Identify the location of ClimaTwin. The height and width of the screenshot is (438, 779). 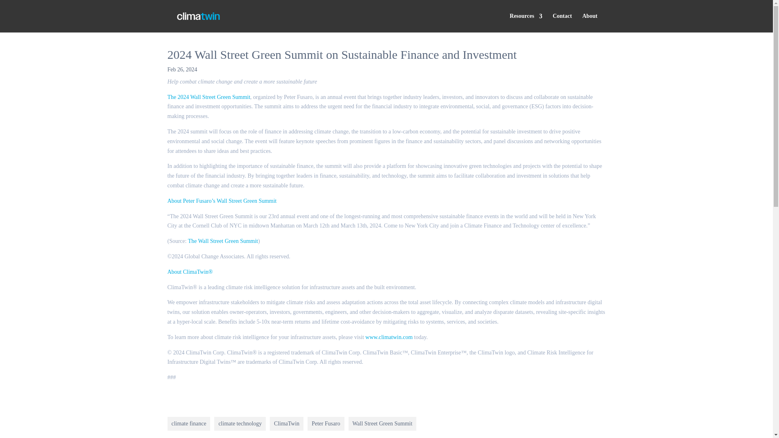
(286, 423).